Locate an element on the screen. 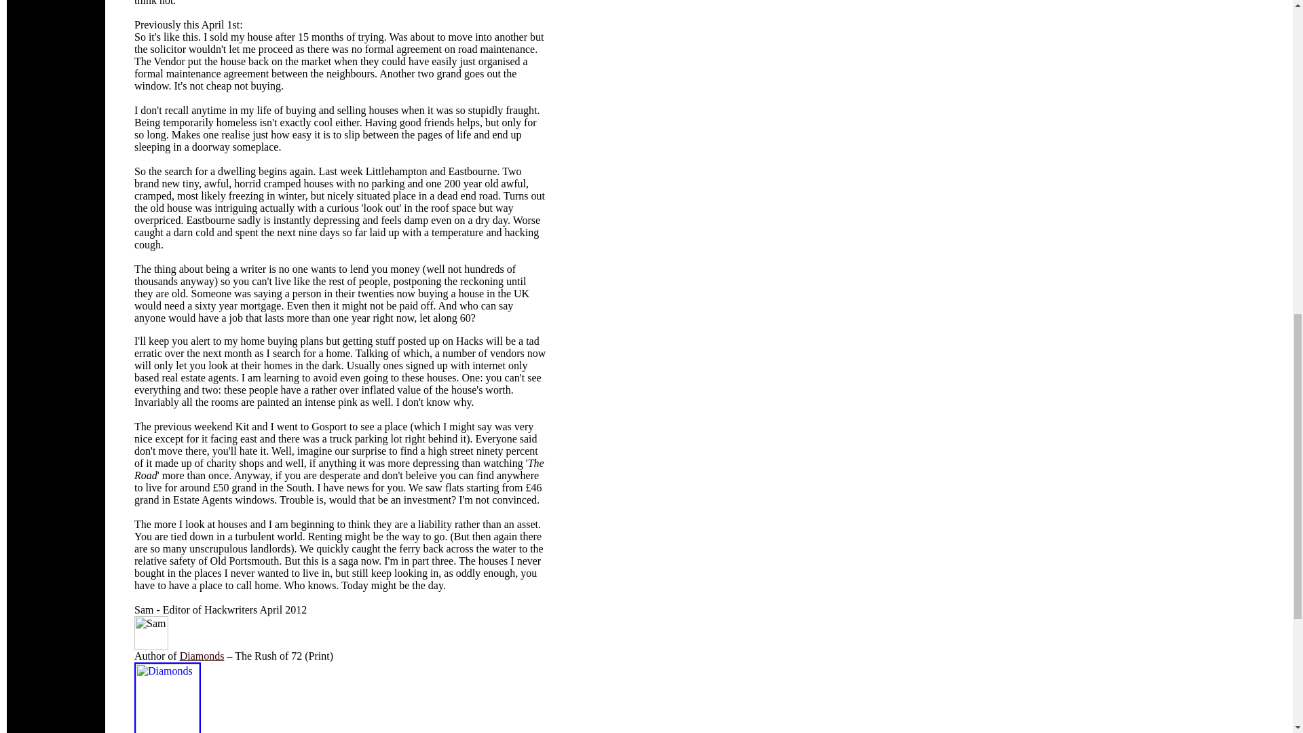 The height and width of the screenshot is (733, 1303). Diamonds is located at coordinates (202, 656).